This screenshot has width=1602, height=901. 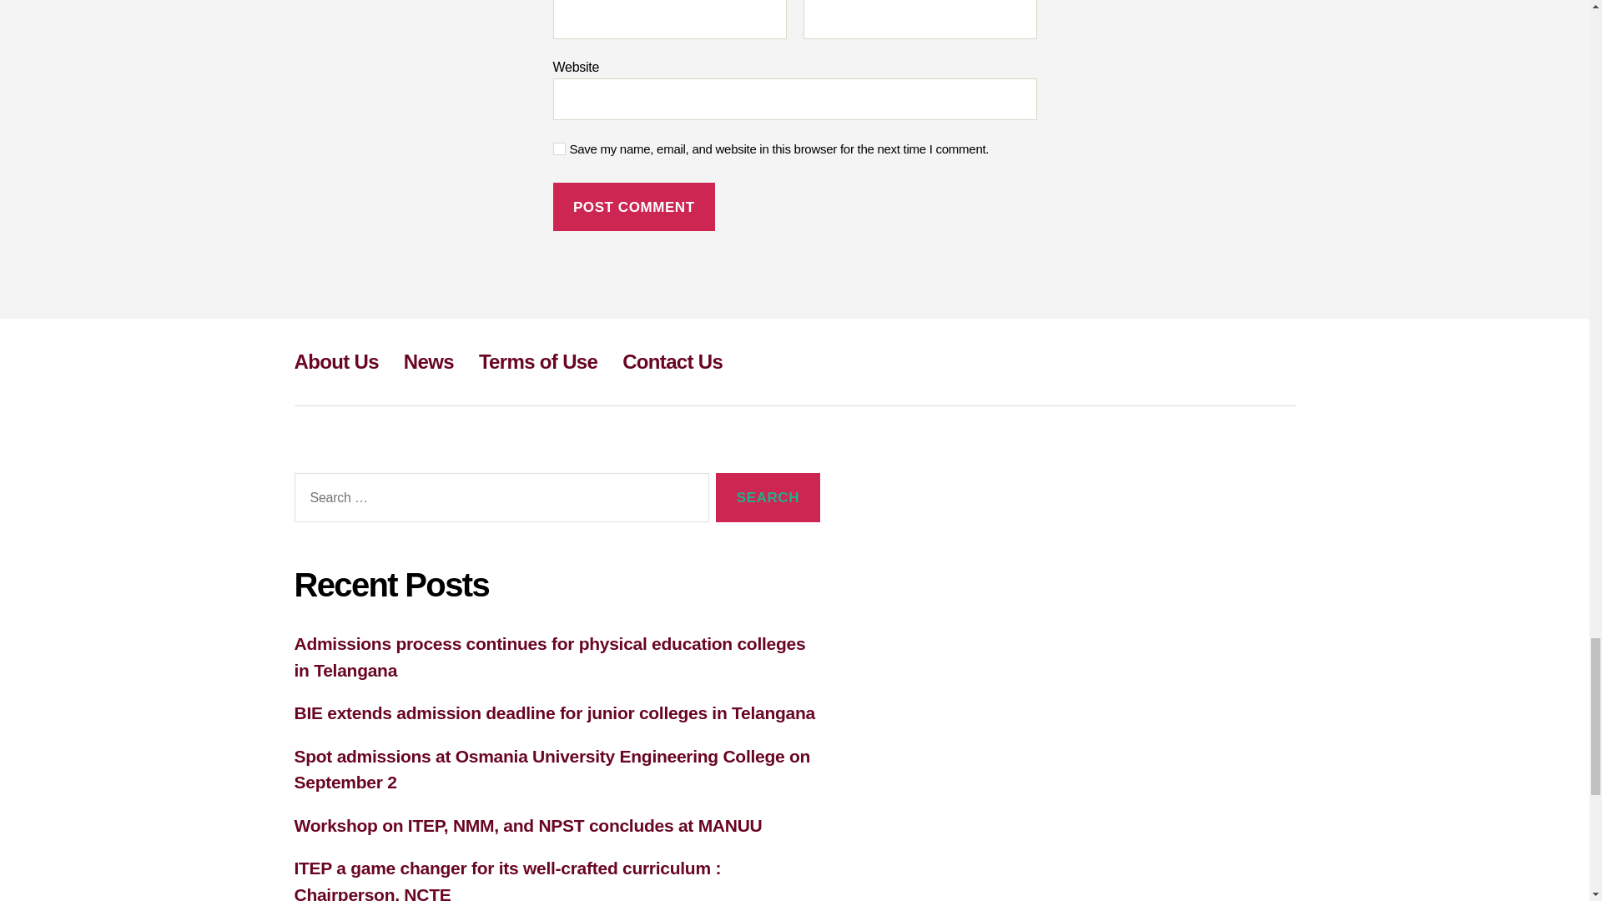 I want to click on yes, so click(x=559, y=148).